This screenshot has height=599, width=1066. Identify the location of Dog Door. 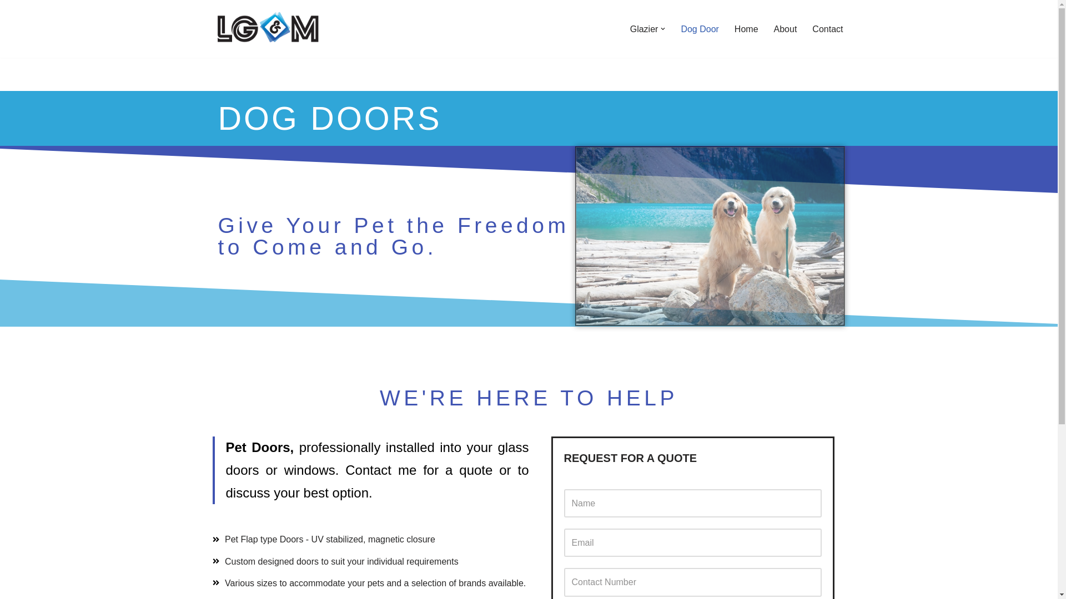
(700, 29).